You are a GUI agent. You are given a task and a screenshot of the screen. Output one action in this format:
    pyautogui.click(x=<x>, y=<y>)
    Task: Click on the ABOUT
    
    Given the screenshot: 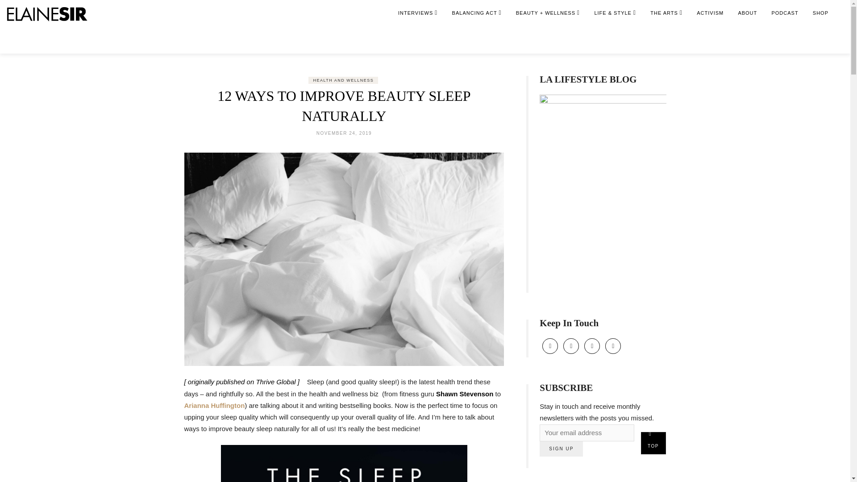 What is the action you would take?
    pyautogui.click(x=747, y=13)
    